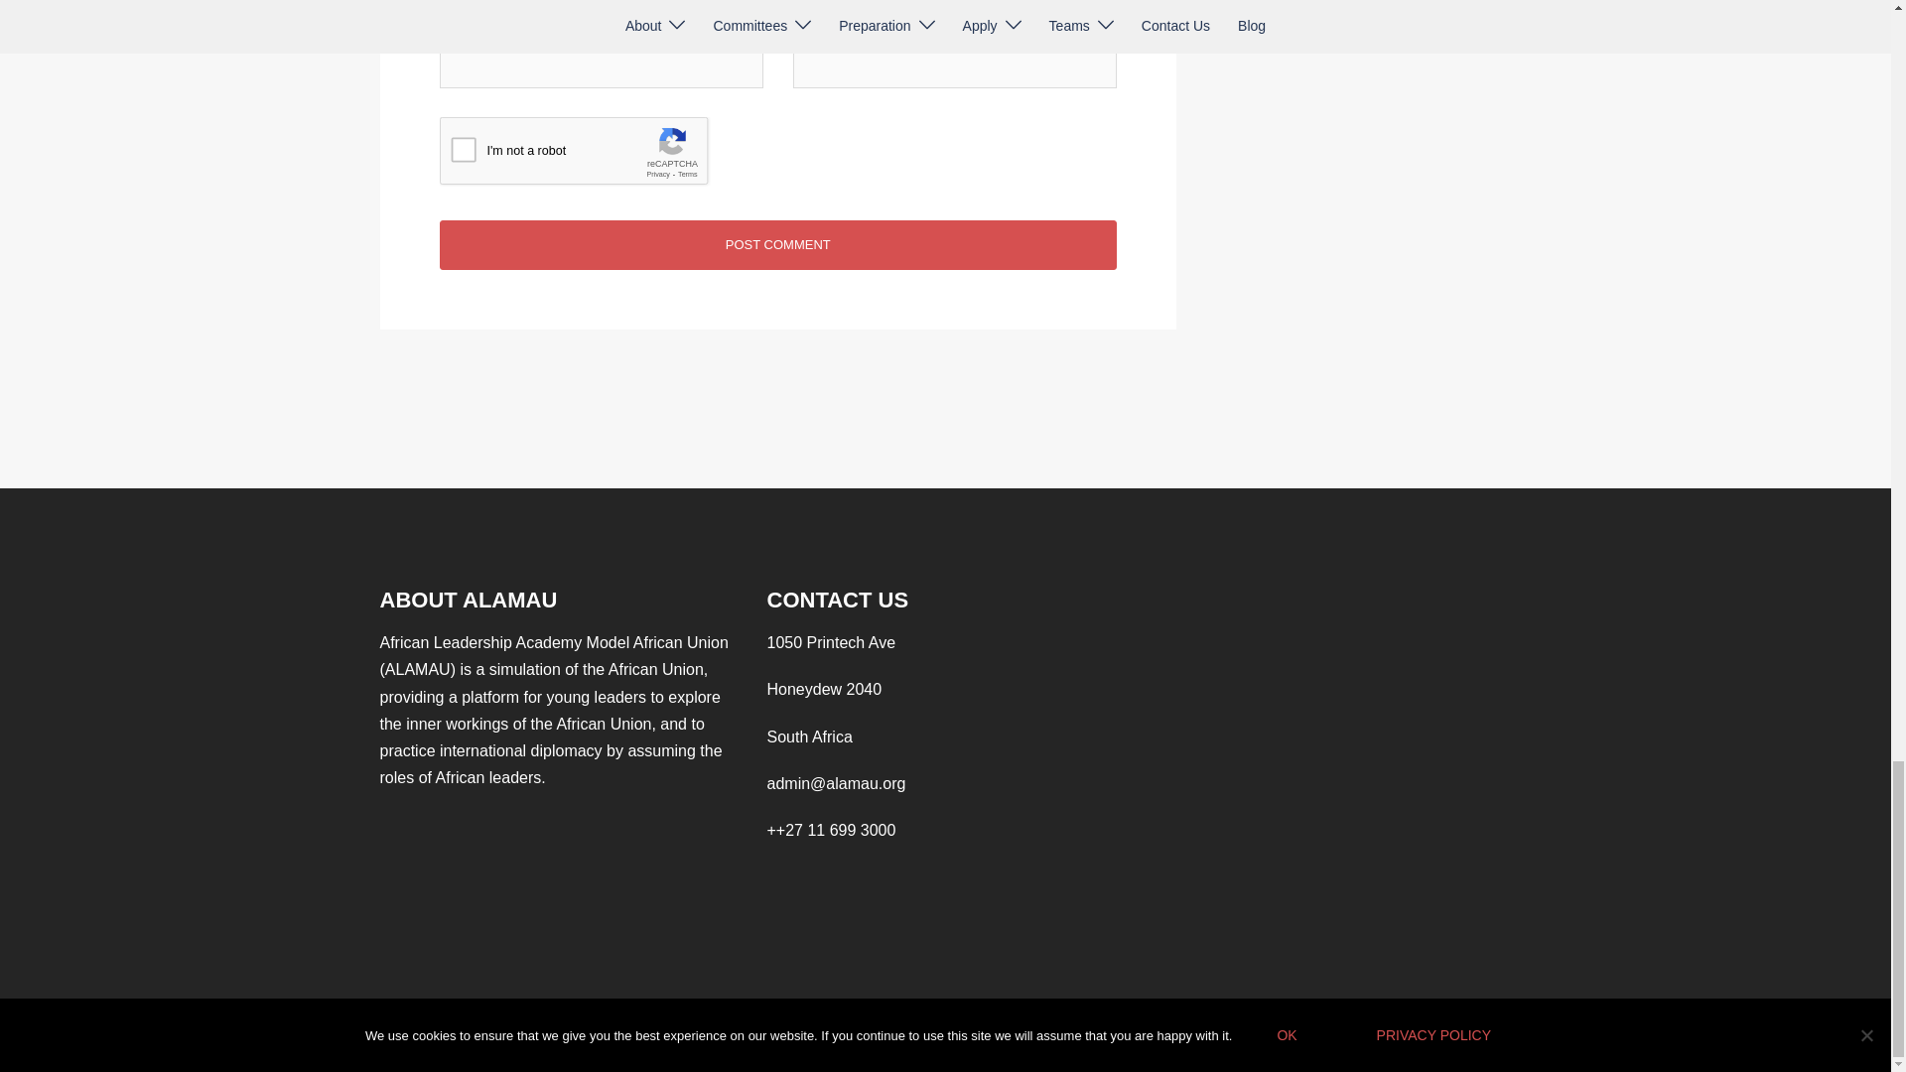 This screenshot has height=1072, width=1906. What do you see at coordinates (590, 155) in the screenshot?
I see `reCAPTCHA` at bounding box center [590, 155].